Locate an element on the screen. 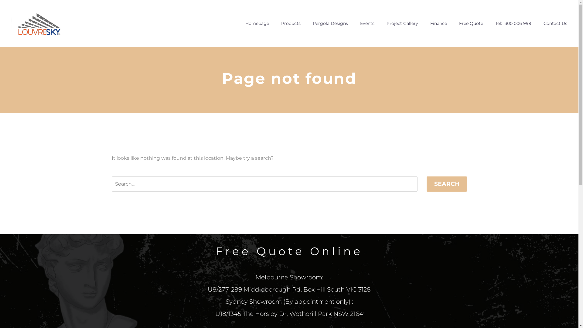  Finance is located at coordinates (438, 24).